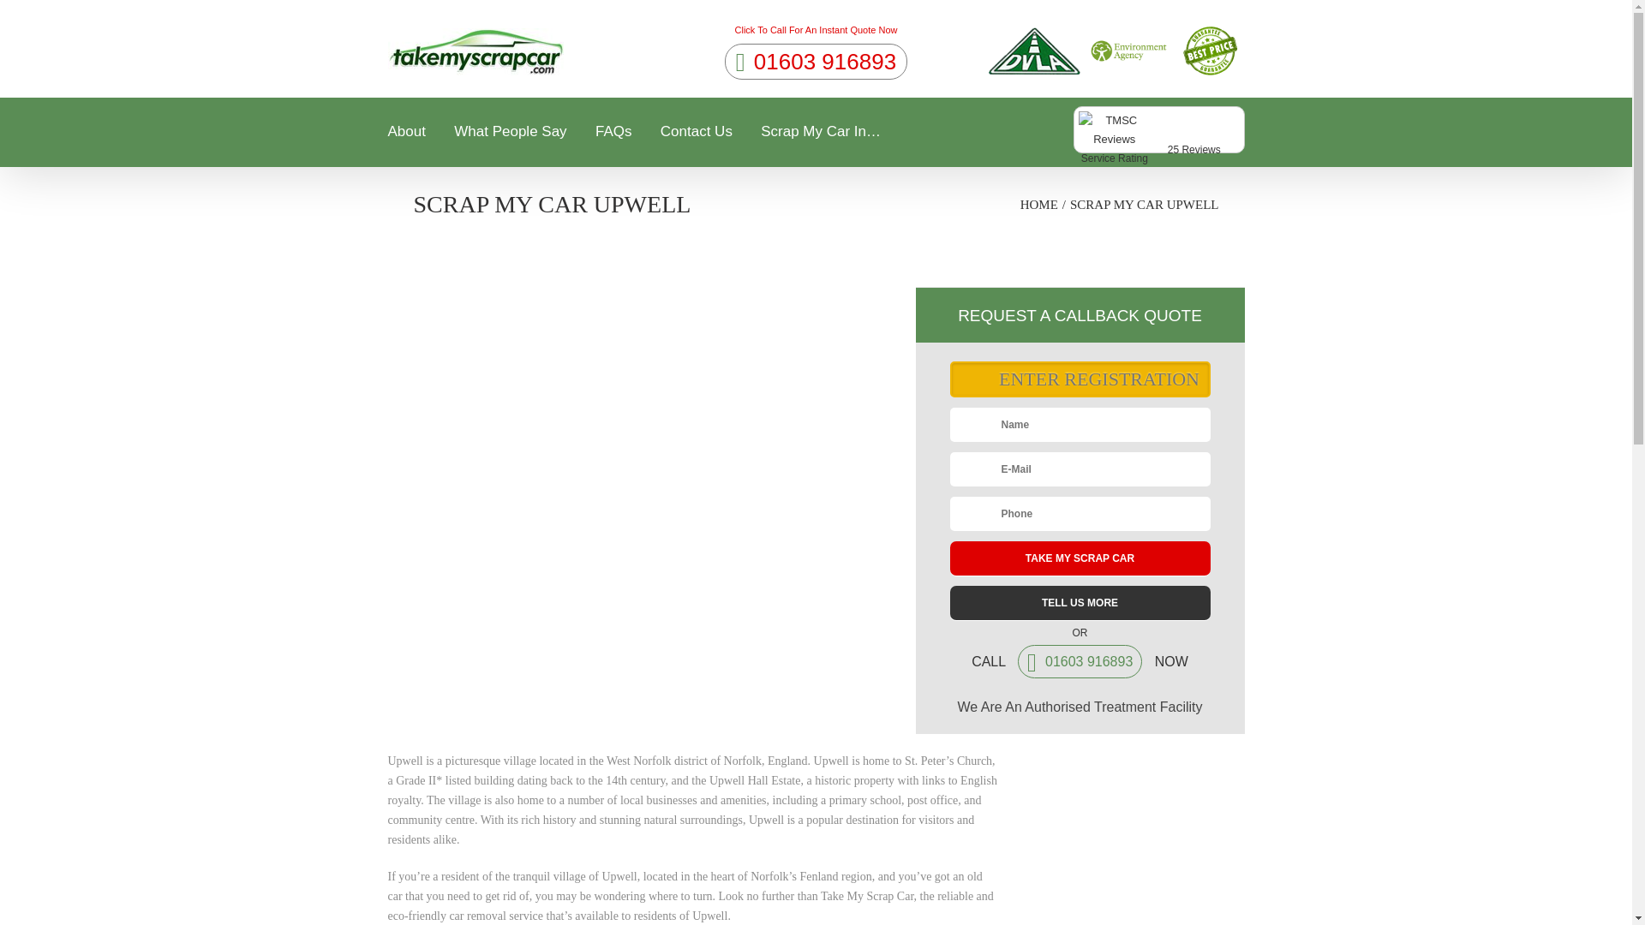 This screenshot has width=1645, height=925. I want to click on FAQs, so click(1079, 558).